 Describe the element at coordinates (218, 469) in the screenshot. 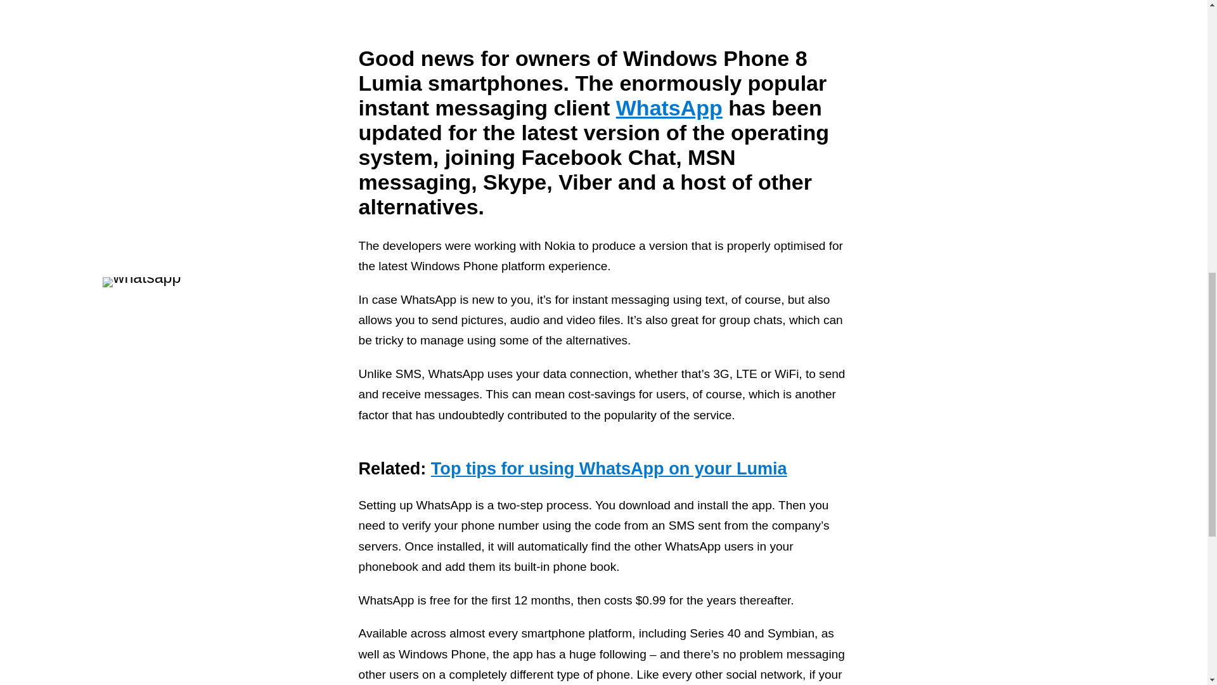

I see `whatsapp` at that location.